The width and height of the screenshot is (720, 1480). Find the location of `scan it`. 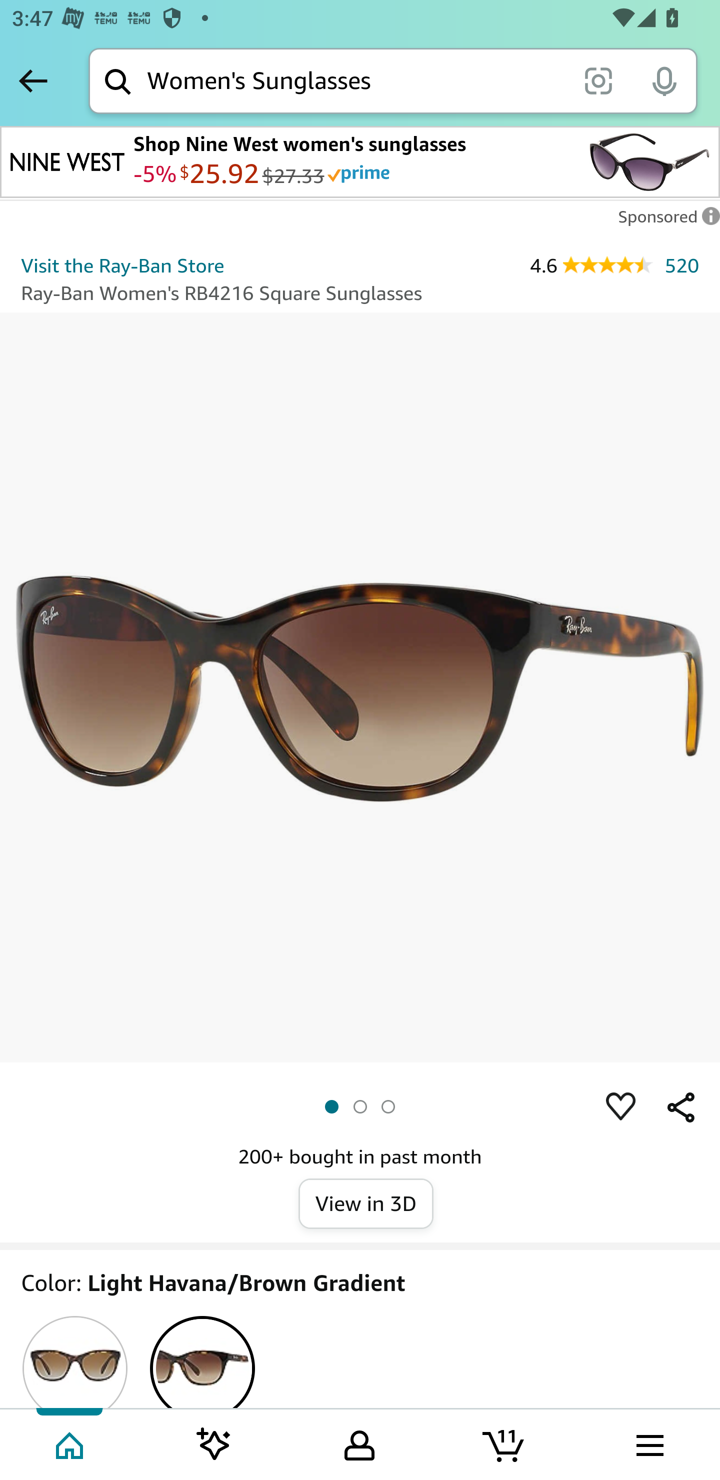

scan it is located at coordinates (598, 80).